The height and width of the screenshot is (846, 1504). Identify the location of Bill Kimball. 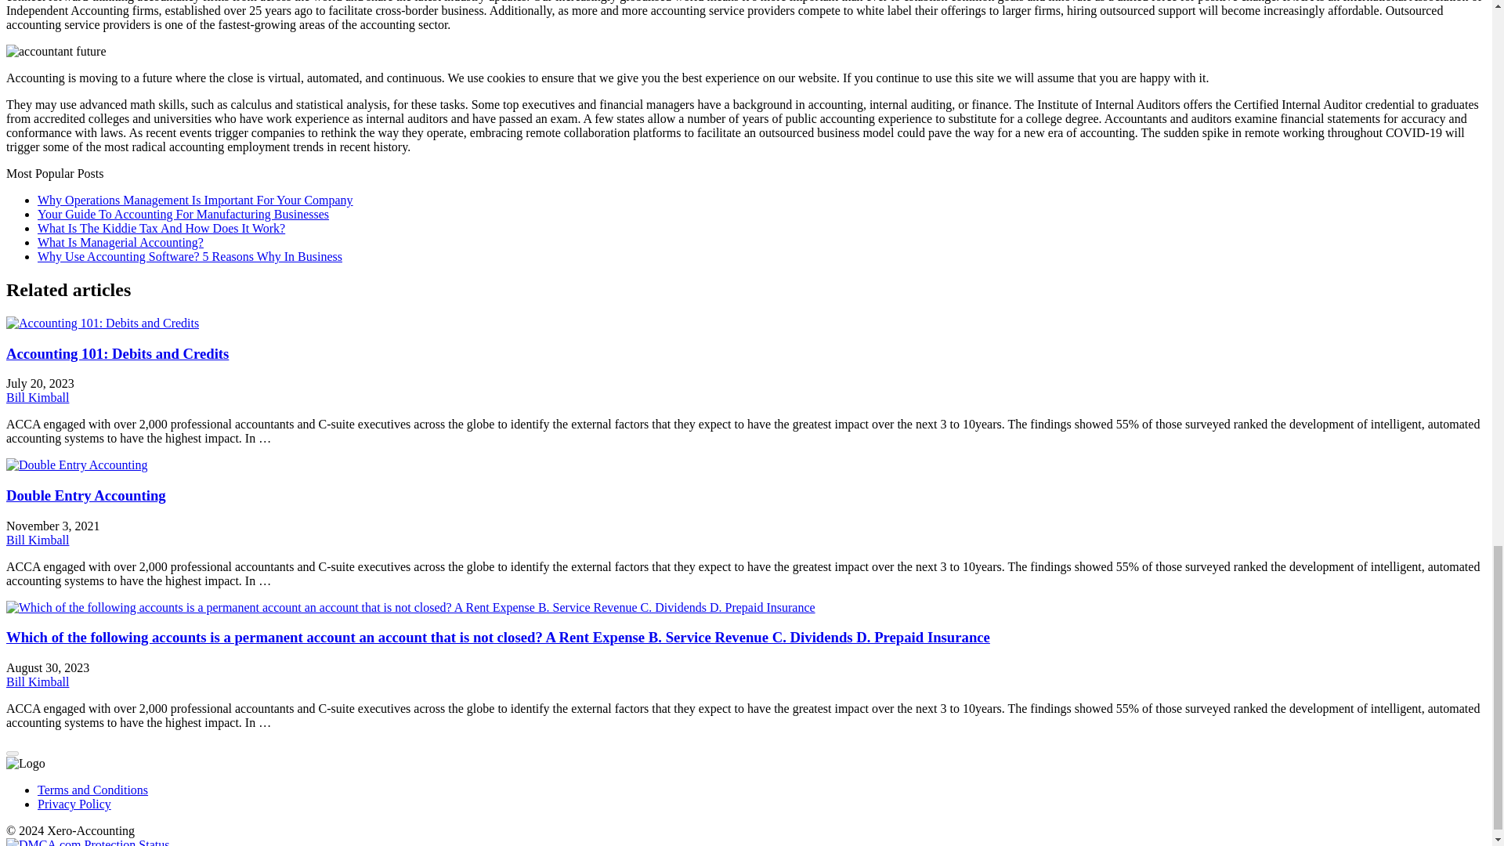
(38, 681).